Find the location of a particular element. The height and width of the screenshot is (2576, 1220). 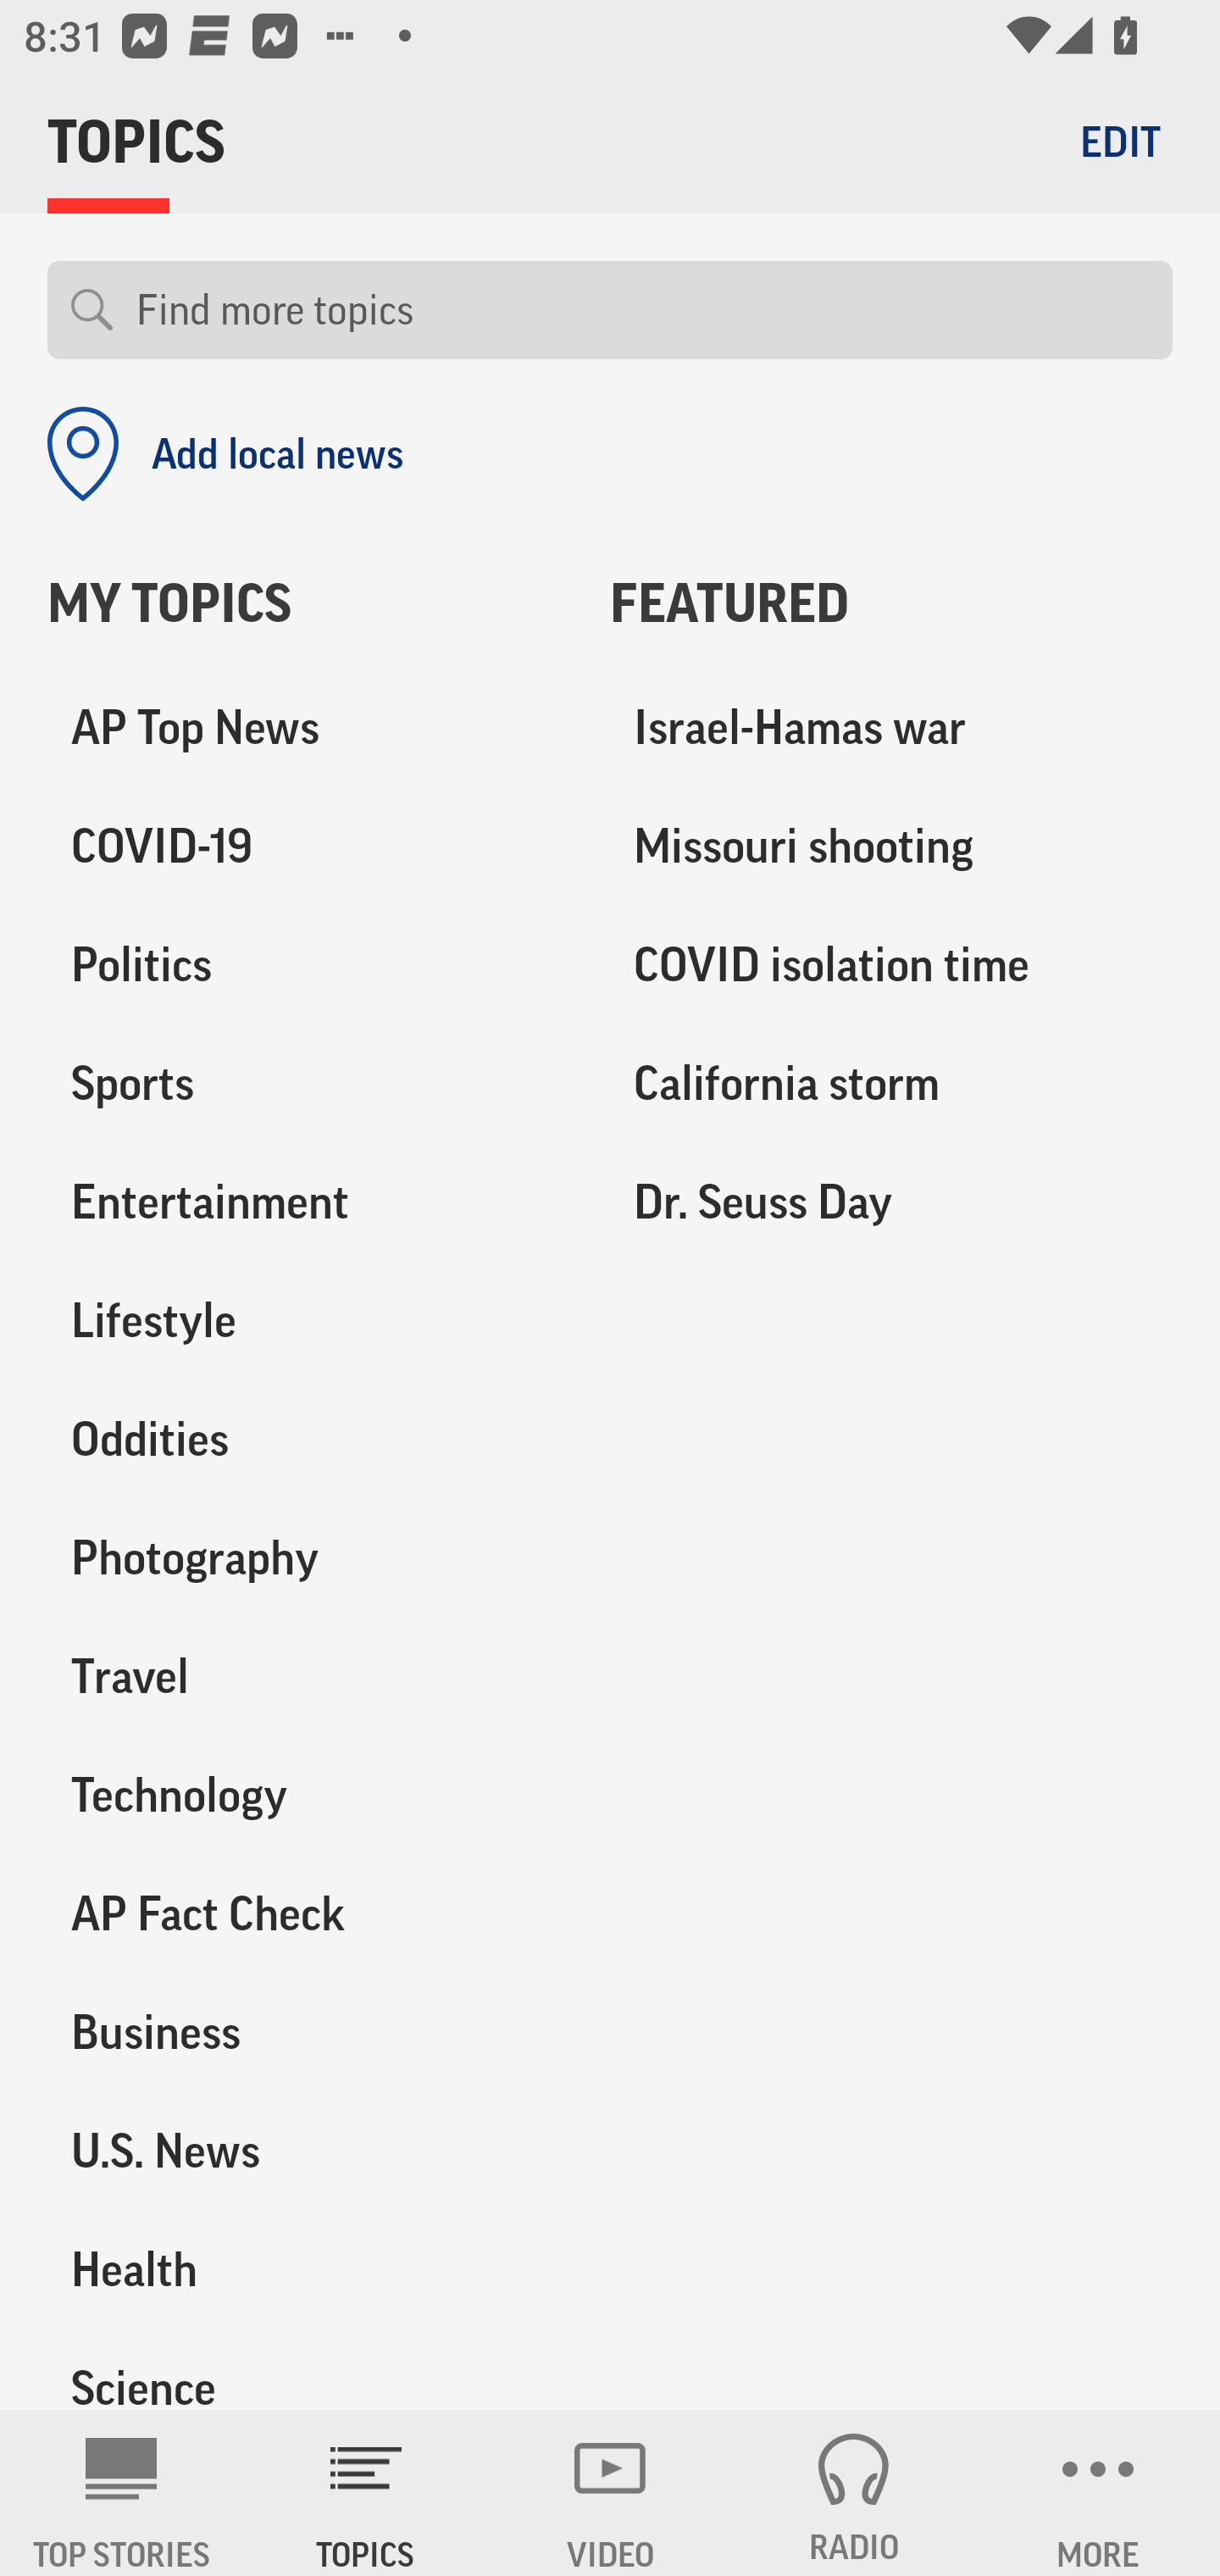

COVID-19 is located at coordinates (305, 847).